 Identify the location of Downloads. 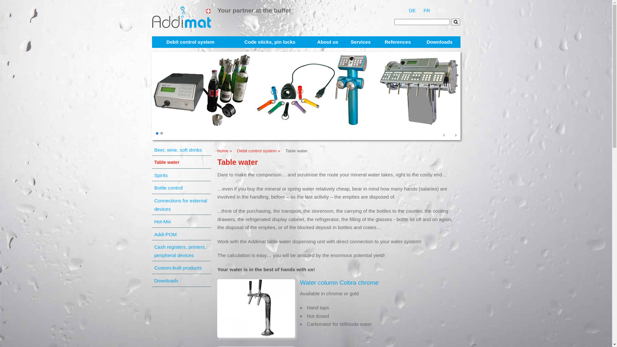
(440, 42).